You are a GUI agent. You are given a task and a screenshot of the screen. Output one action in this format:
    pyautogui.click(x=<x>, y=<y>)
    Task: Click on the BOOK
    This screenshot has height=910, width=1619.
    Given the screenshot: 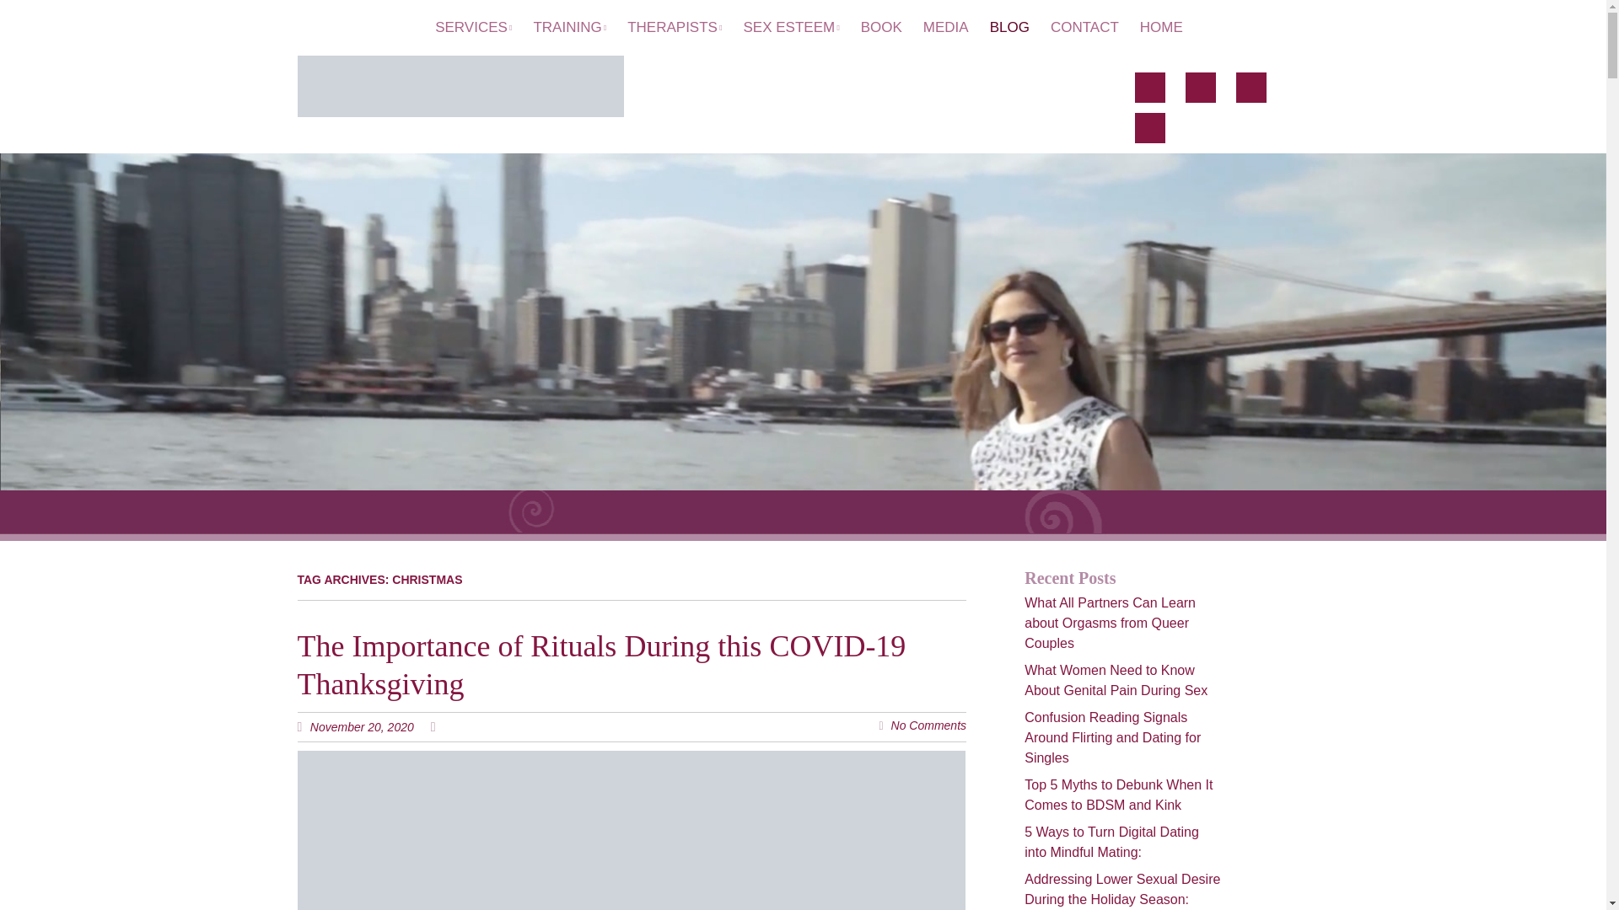 What is the action you would take?
    pyautogui.click(x=876, y=28)
    